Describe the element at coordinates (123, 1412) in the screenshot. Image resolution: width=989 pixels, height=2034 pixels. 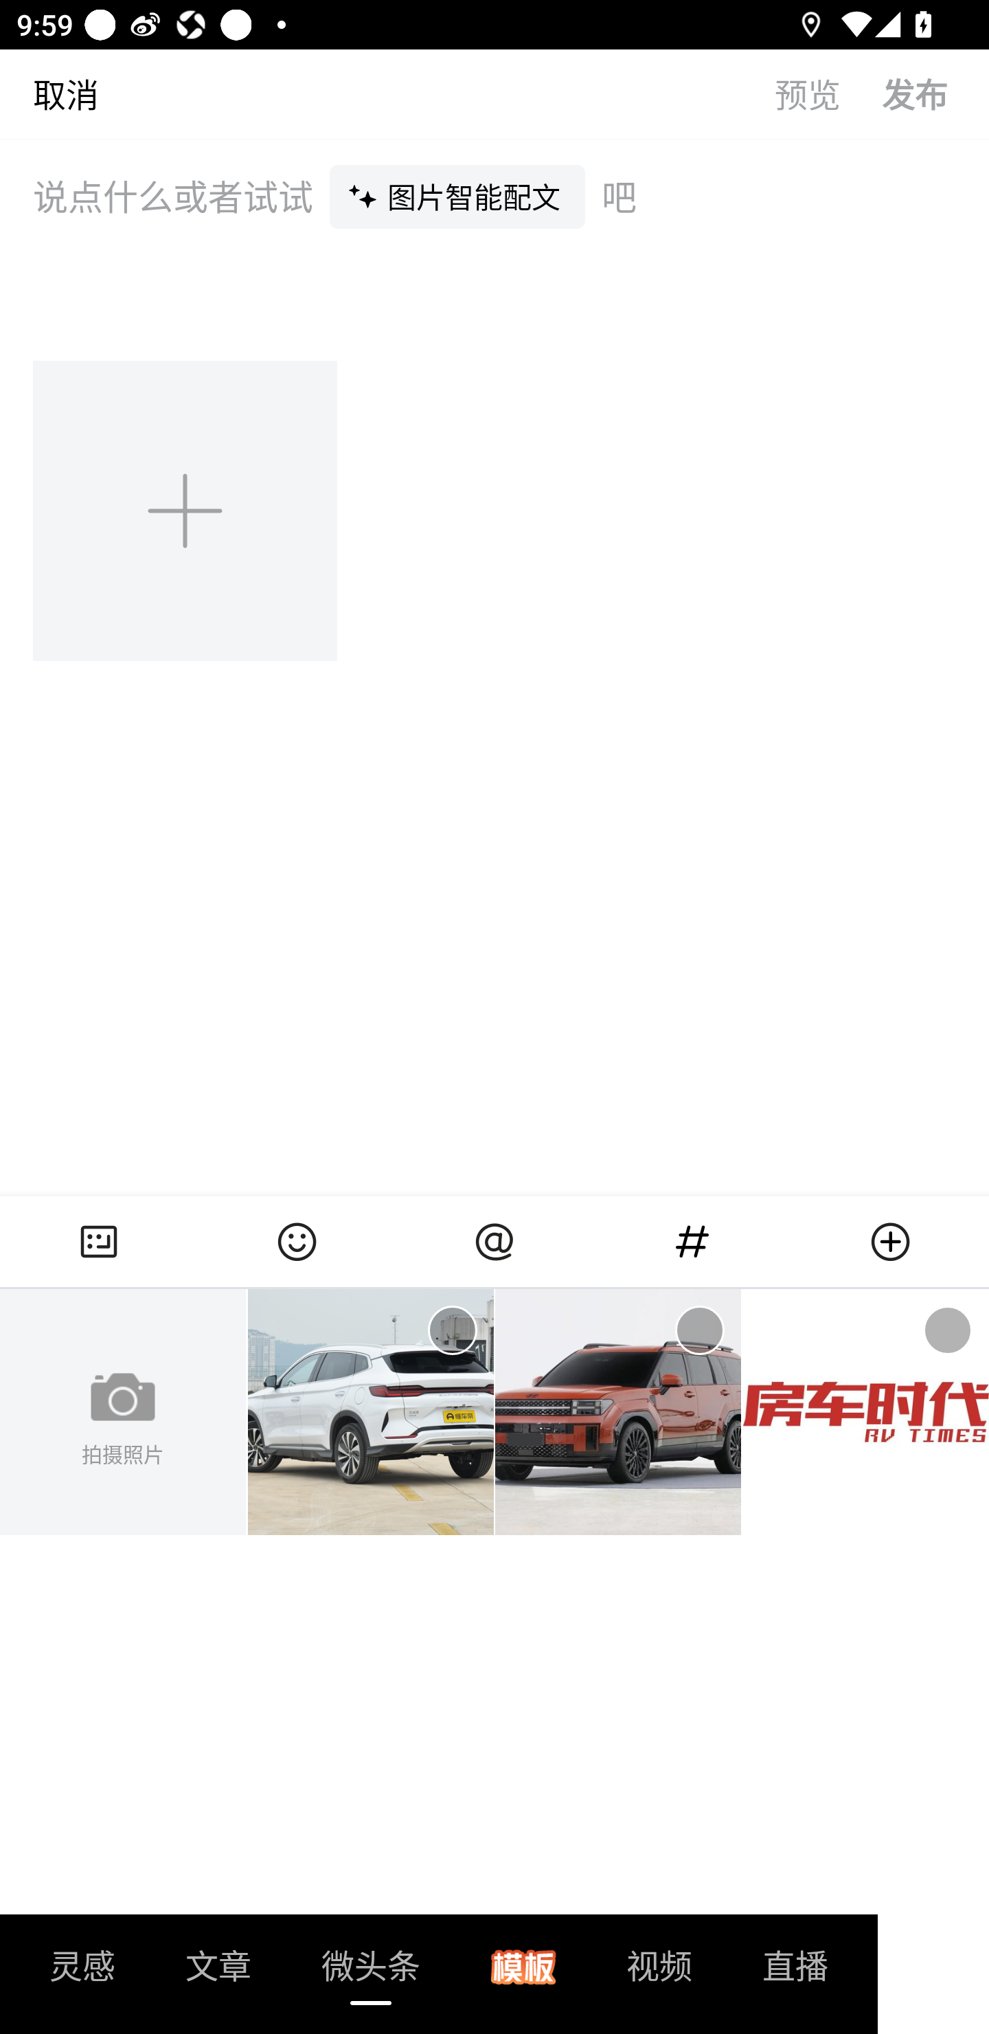
I see `拍摄照片` at that location.